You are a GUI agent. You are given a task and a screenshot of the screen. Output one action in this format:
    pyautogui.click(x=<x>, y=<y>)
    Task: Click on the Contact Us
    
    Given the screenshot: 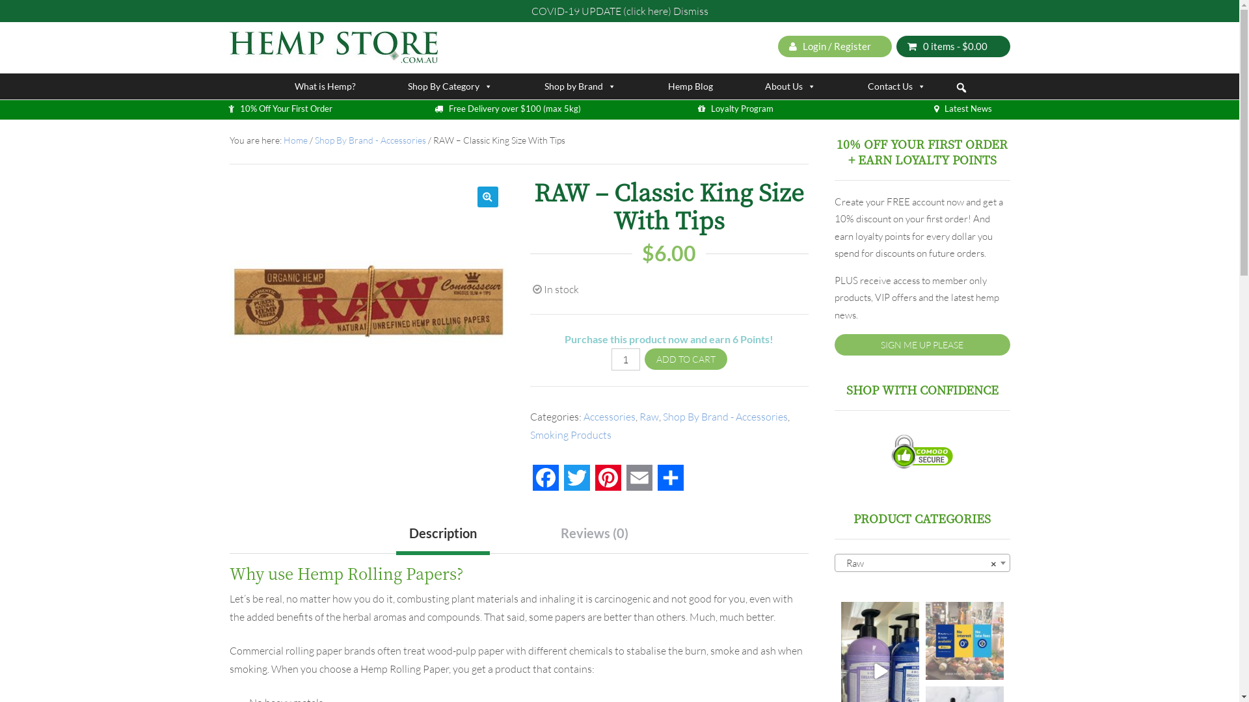 What is the action you would take?
    pyautogui.click(x=896, y=86)
    